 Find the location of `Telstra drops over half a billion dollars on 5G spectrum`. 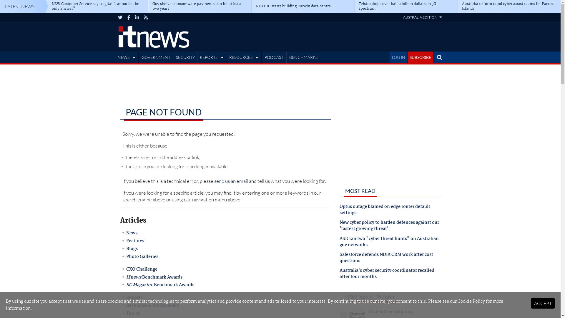

Telstra drops over half a billion dollars on 5G spectrum is located at coordinates (406, 6).